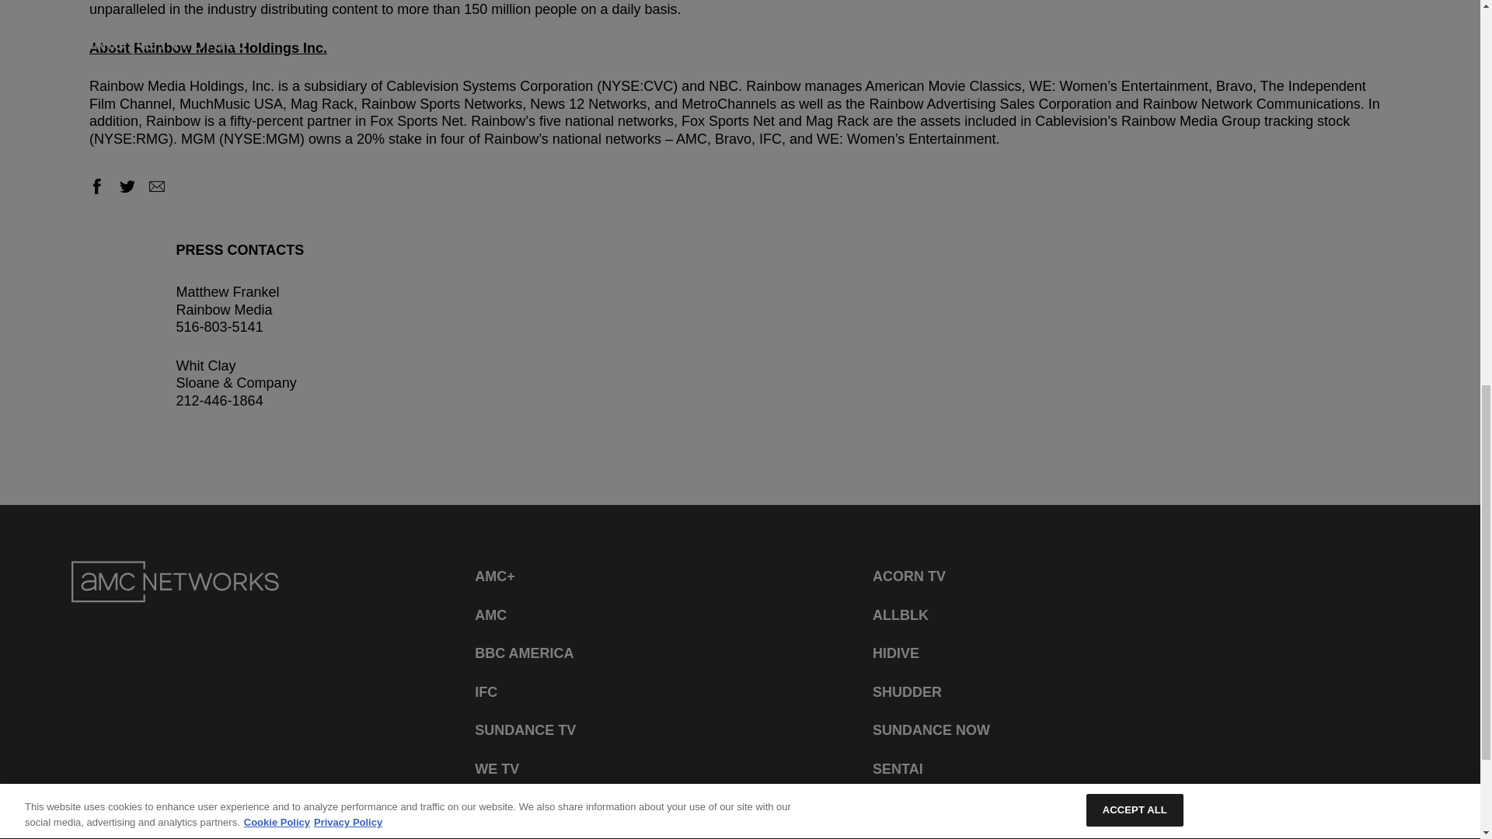  What do you see at coordinates (524, 653) in the screenshot?
I see `BBC AMERICA` at bounding box center [524, 653].